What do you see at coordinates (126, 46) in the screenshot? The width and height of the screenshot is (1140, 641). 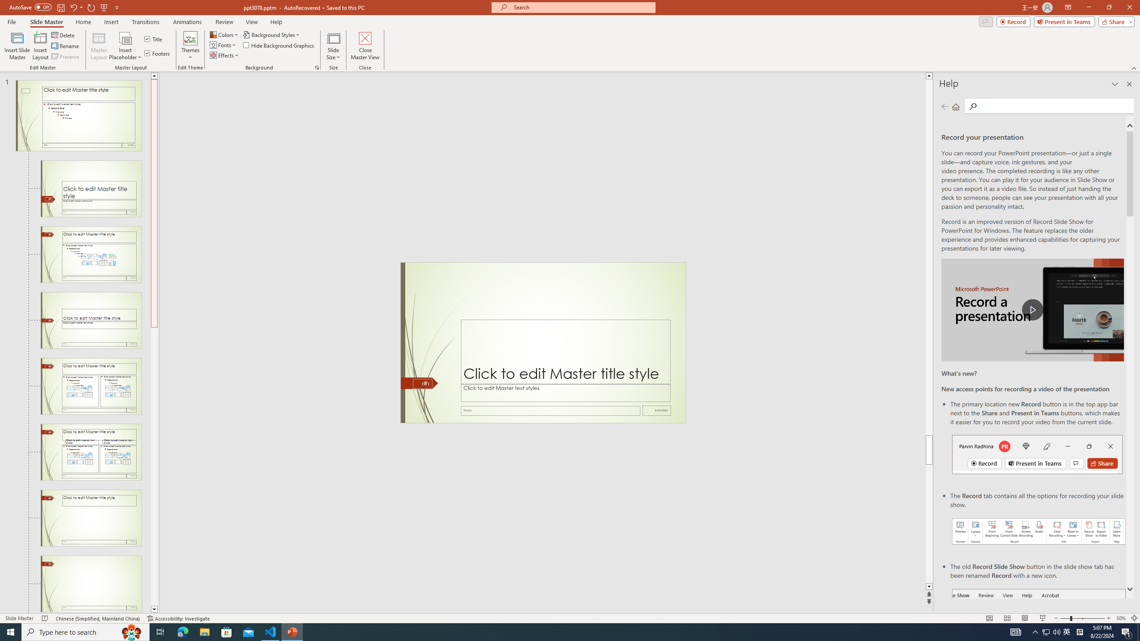 I see `Insert Placeholder` at bounding box center [126, 46].